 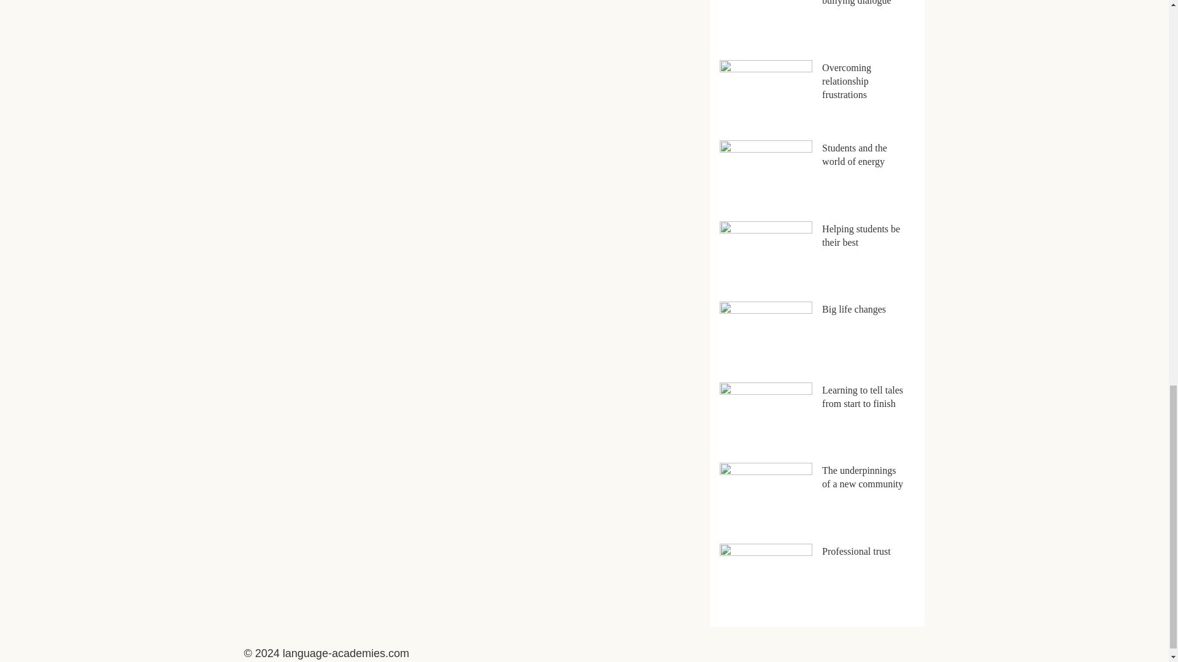 I want to click on Big life changes, so click(x=854, y=309).